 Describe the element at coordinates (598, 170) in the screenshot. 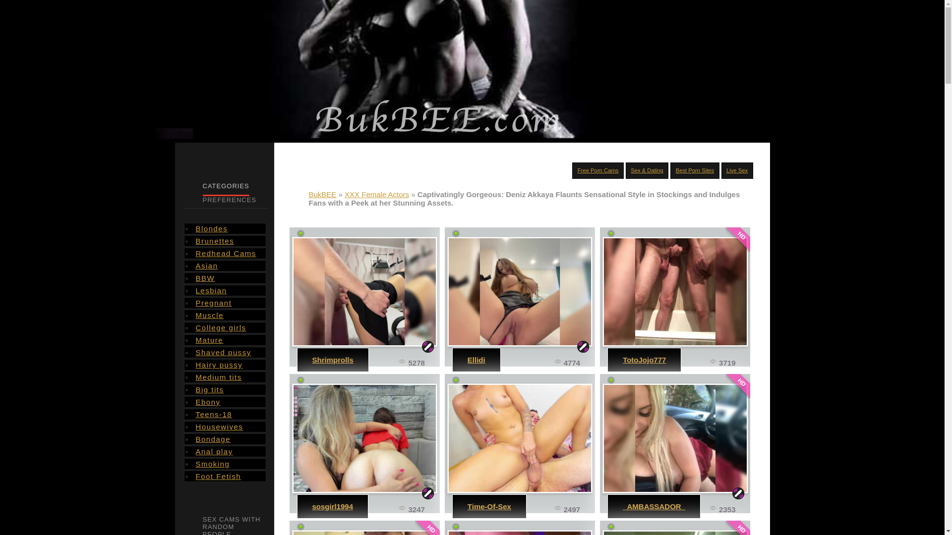

I see `Free Porn Cams` at that location.